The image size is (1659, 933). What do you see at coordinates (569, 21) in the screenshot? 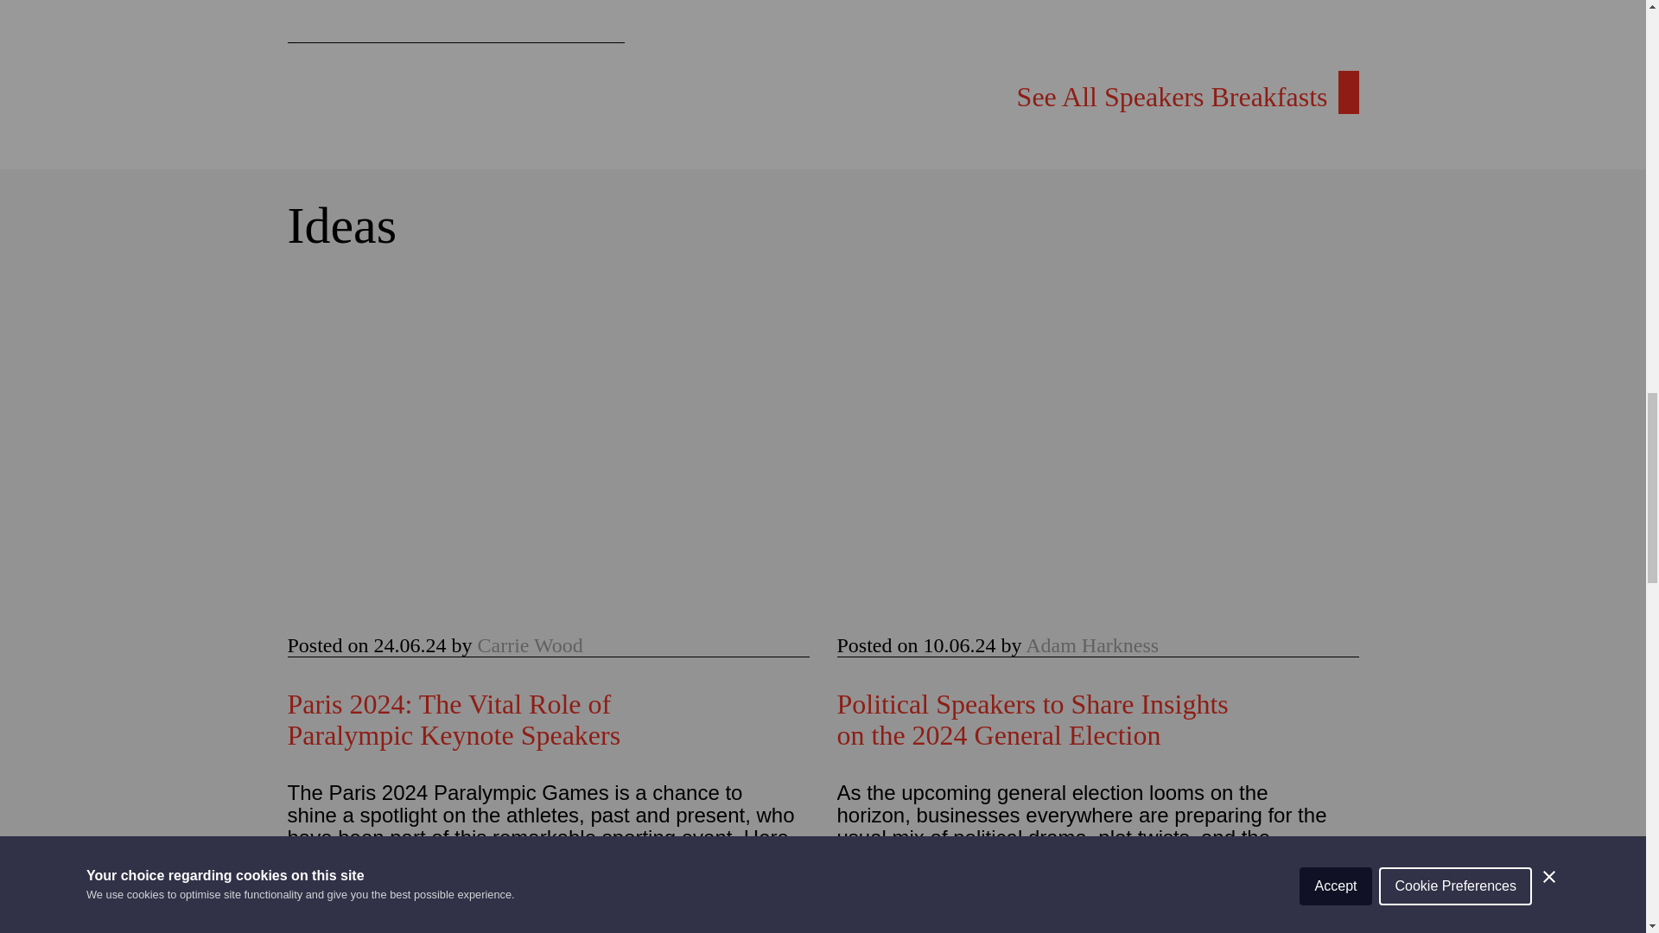
I see `Add to Shortlist` at bounding box center [569, 21].